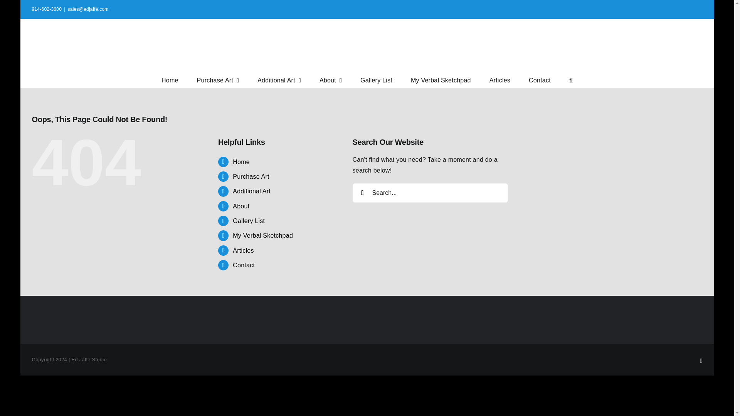 Image resolution: width=740 pixels, height=416 pixels. Describe the element at coordinates (241, 206) in the screenshot. I see `About` at that location.